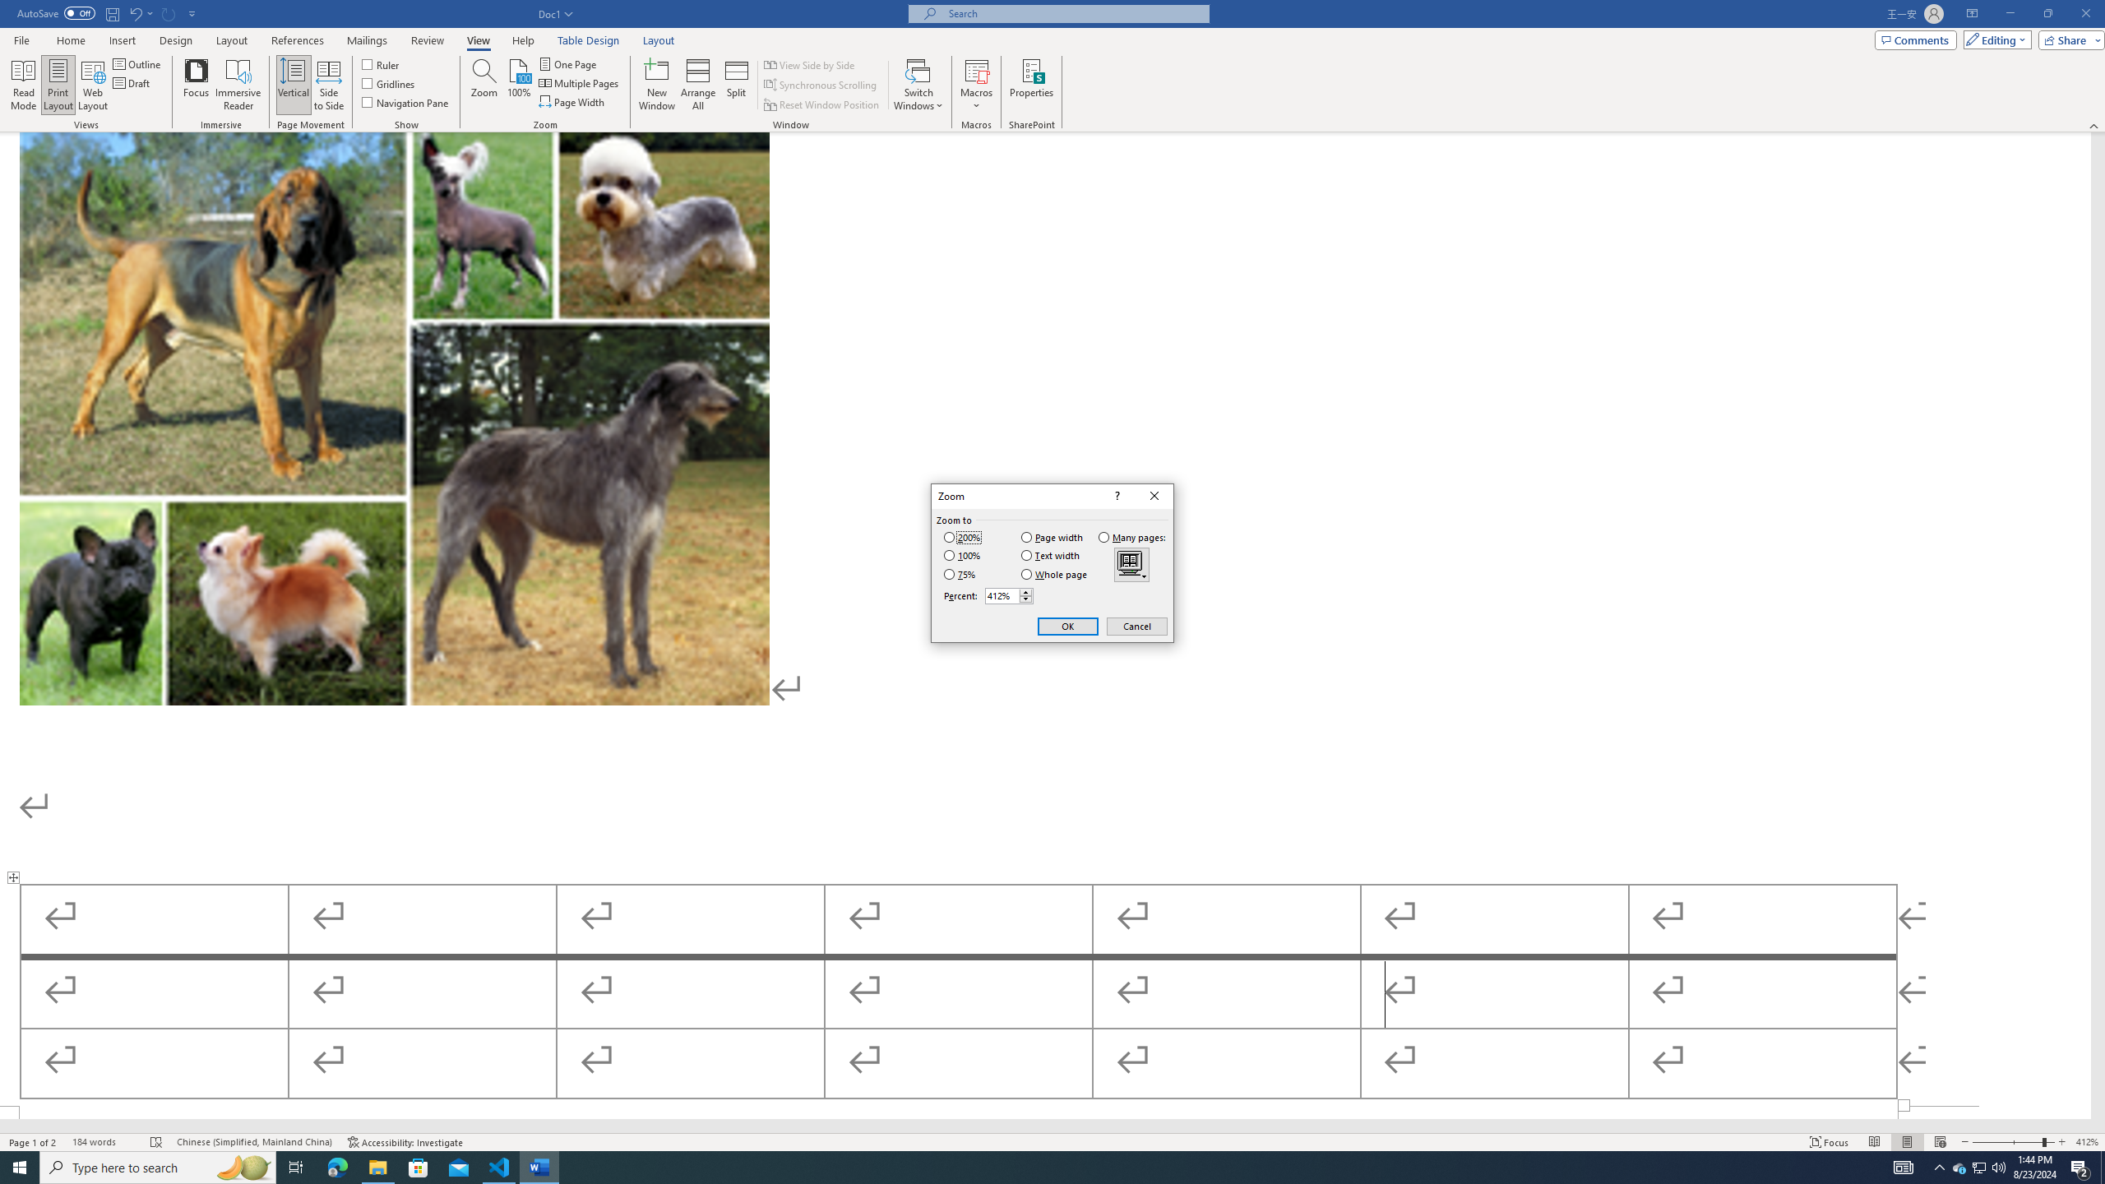  What do you see at coordinates (1131, 564) in the screenshot?
I see `Multiple Pages` at bounding box center [1131, 564].